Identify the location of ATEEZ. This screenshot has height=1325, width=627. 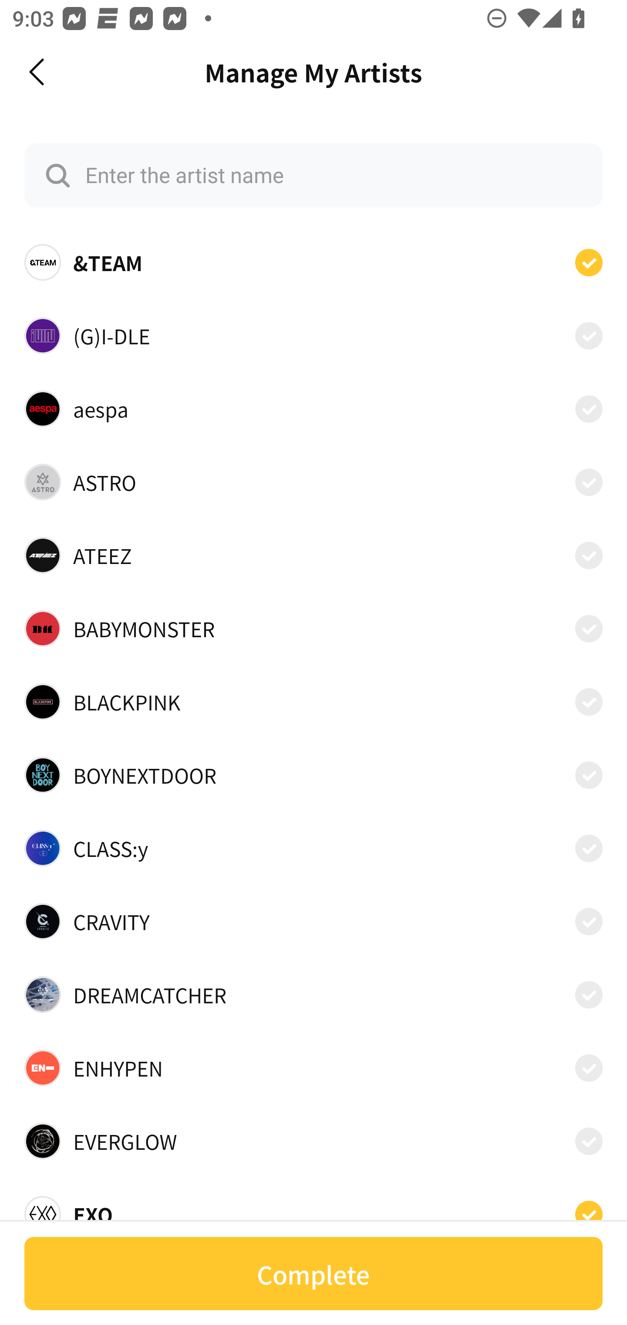
(313, 555).